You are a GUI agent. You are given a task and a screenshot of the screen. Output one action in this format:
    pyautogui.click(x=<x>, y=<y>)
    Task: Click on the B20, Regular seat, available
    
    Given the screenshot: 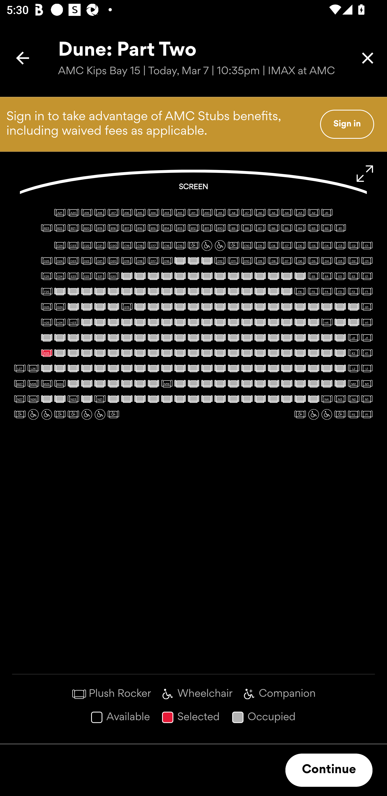 What is the action you would take?
    pyautogui.click(x=87, y=228)
    